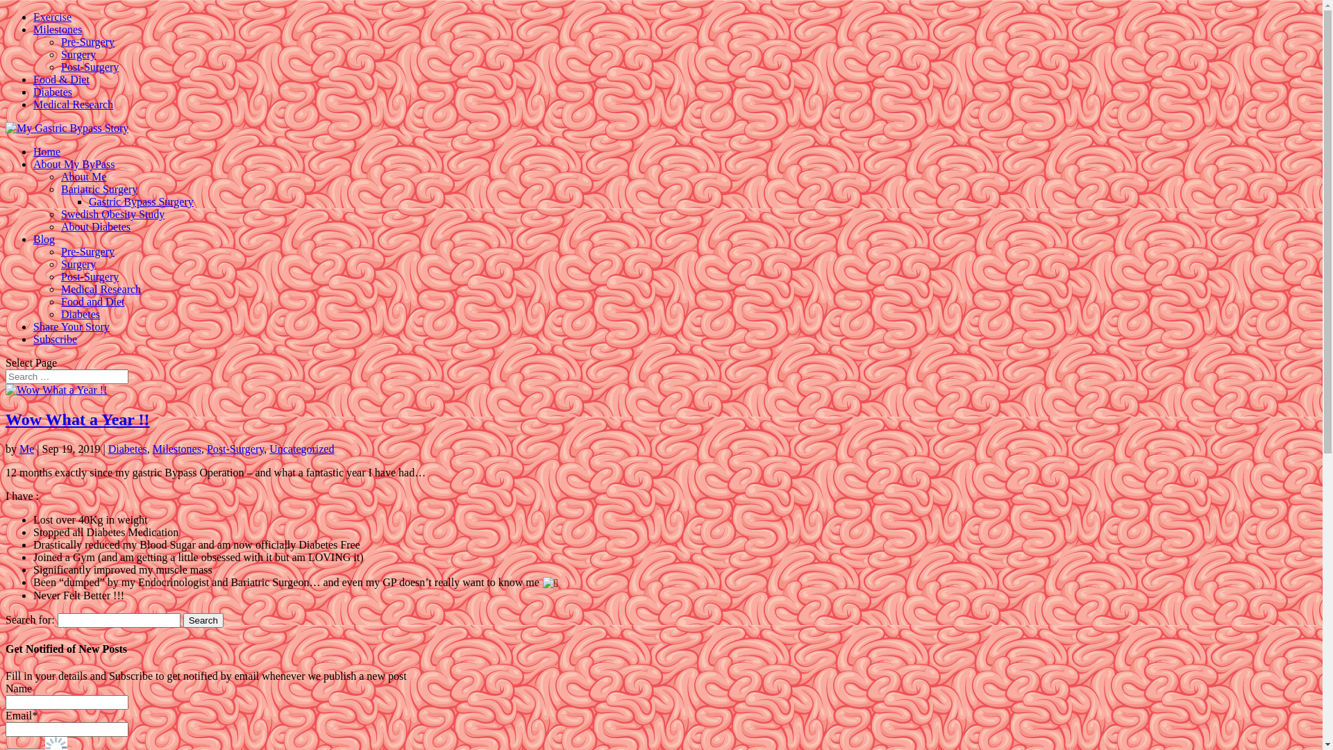 This screenshot has width=1333, height=750. Describe the element at coordinates (53, 17) in the screenshot. I see `Exercise` at that location.